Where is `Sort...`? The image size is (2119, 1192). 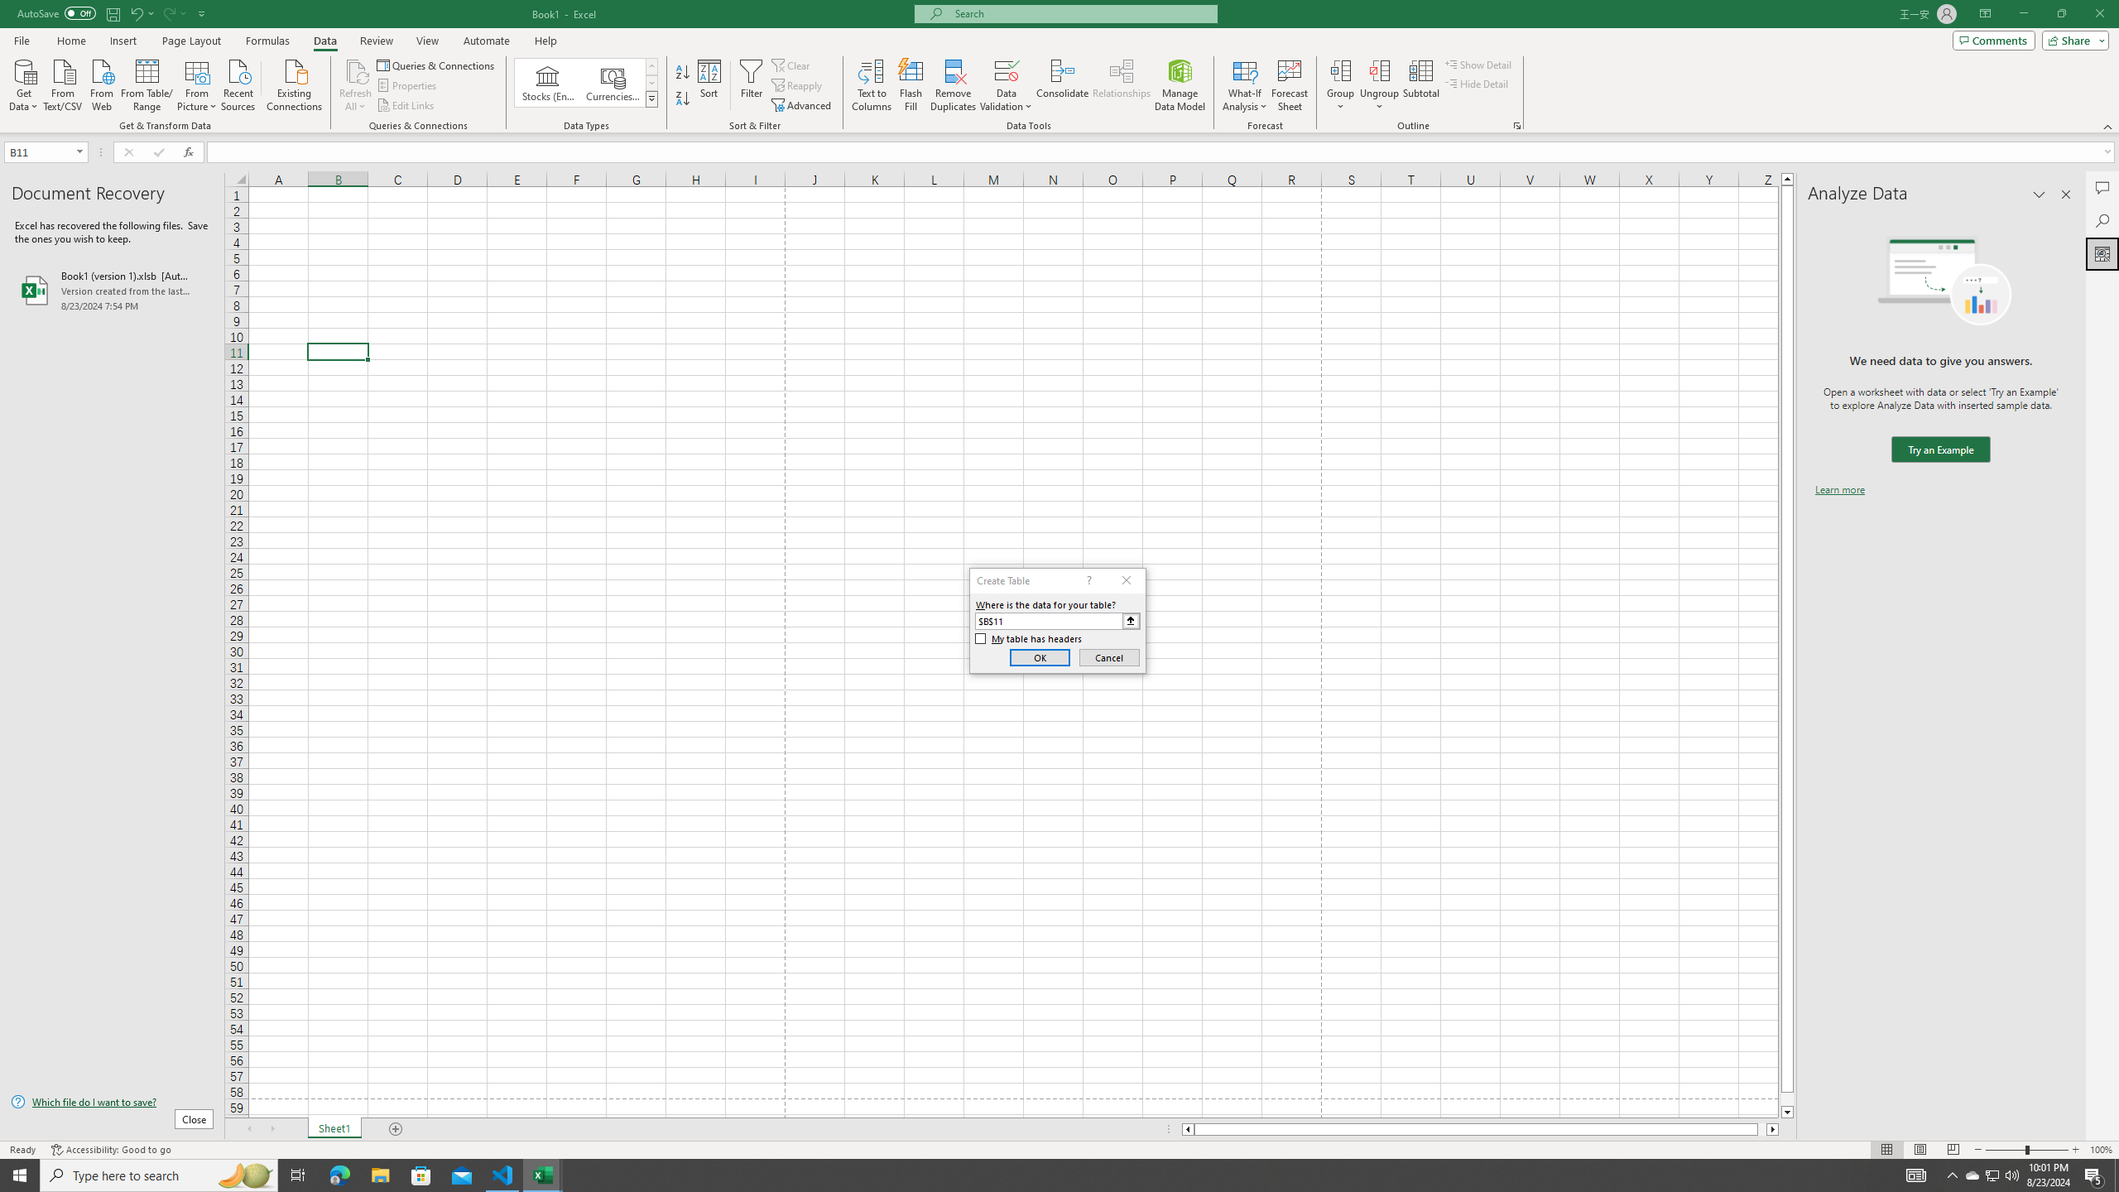
Sort... is located at coordinates (710, 85).